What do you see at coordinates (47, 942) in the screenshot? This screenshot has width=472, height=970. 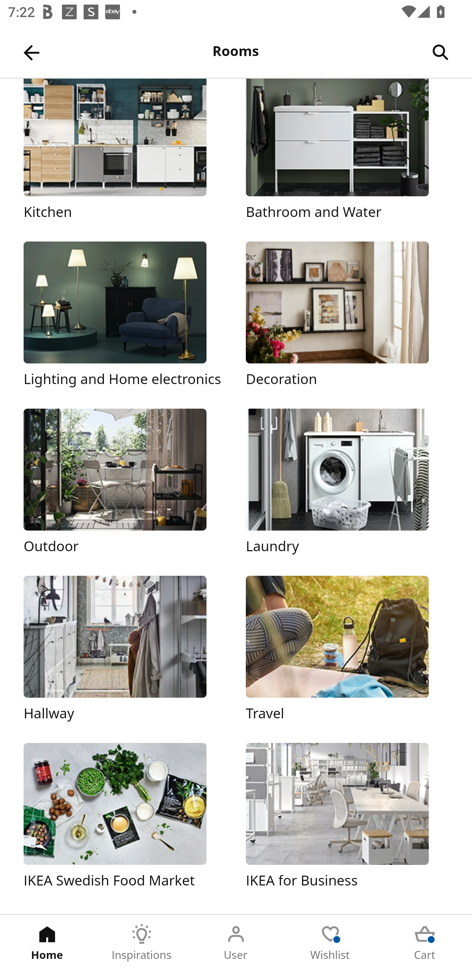 I see `Home
Tab 1 of 5` at bounding box center [47, 942].